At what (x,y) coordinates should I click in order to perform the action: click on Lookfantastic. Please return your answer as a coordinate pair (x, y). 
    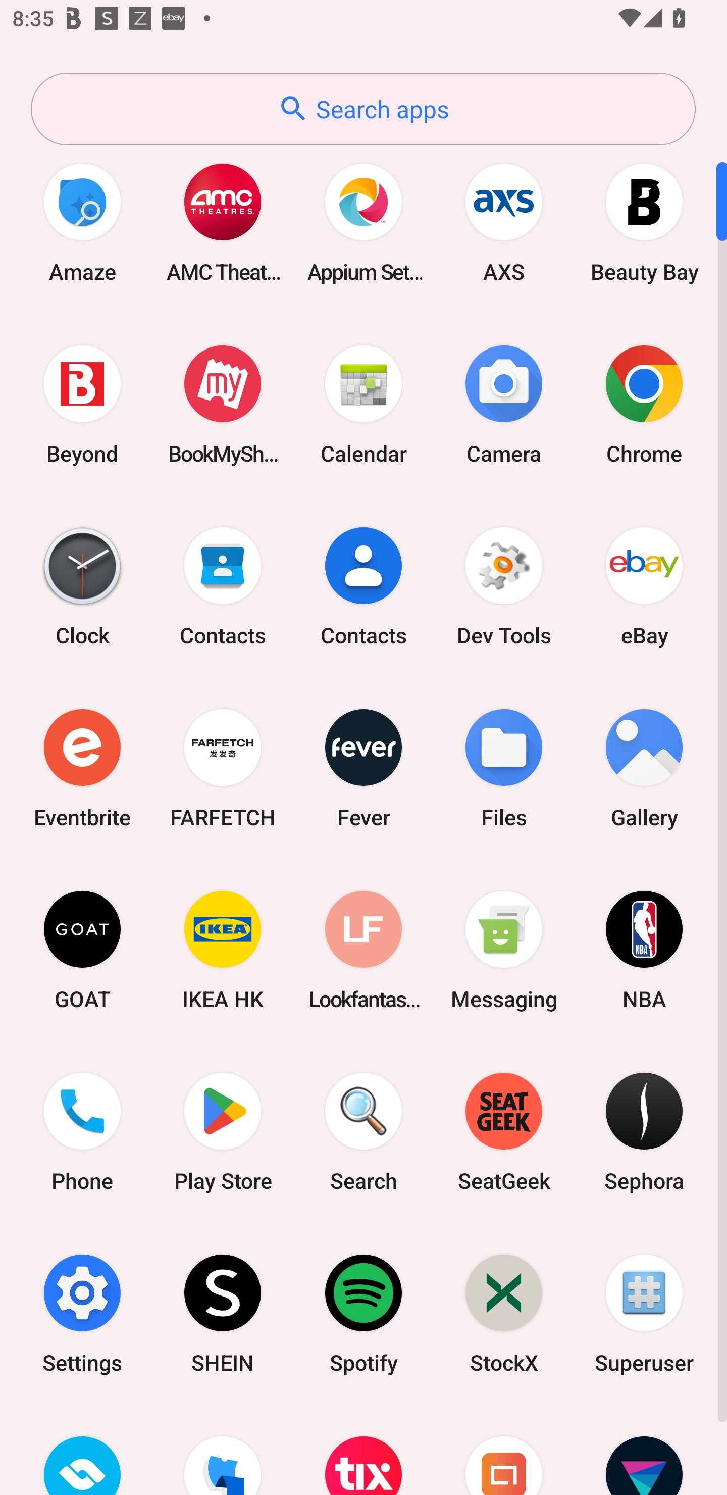
    Looking at the image, I should click on (363, 950).